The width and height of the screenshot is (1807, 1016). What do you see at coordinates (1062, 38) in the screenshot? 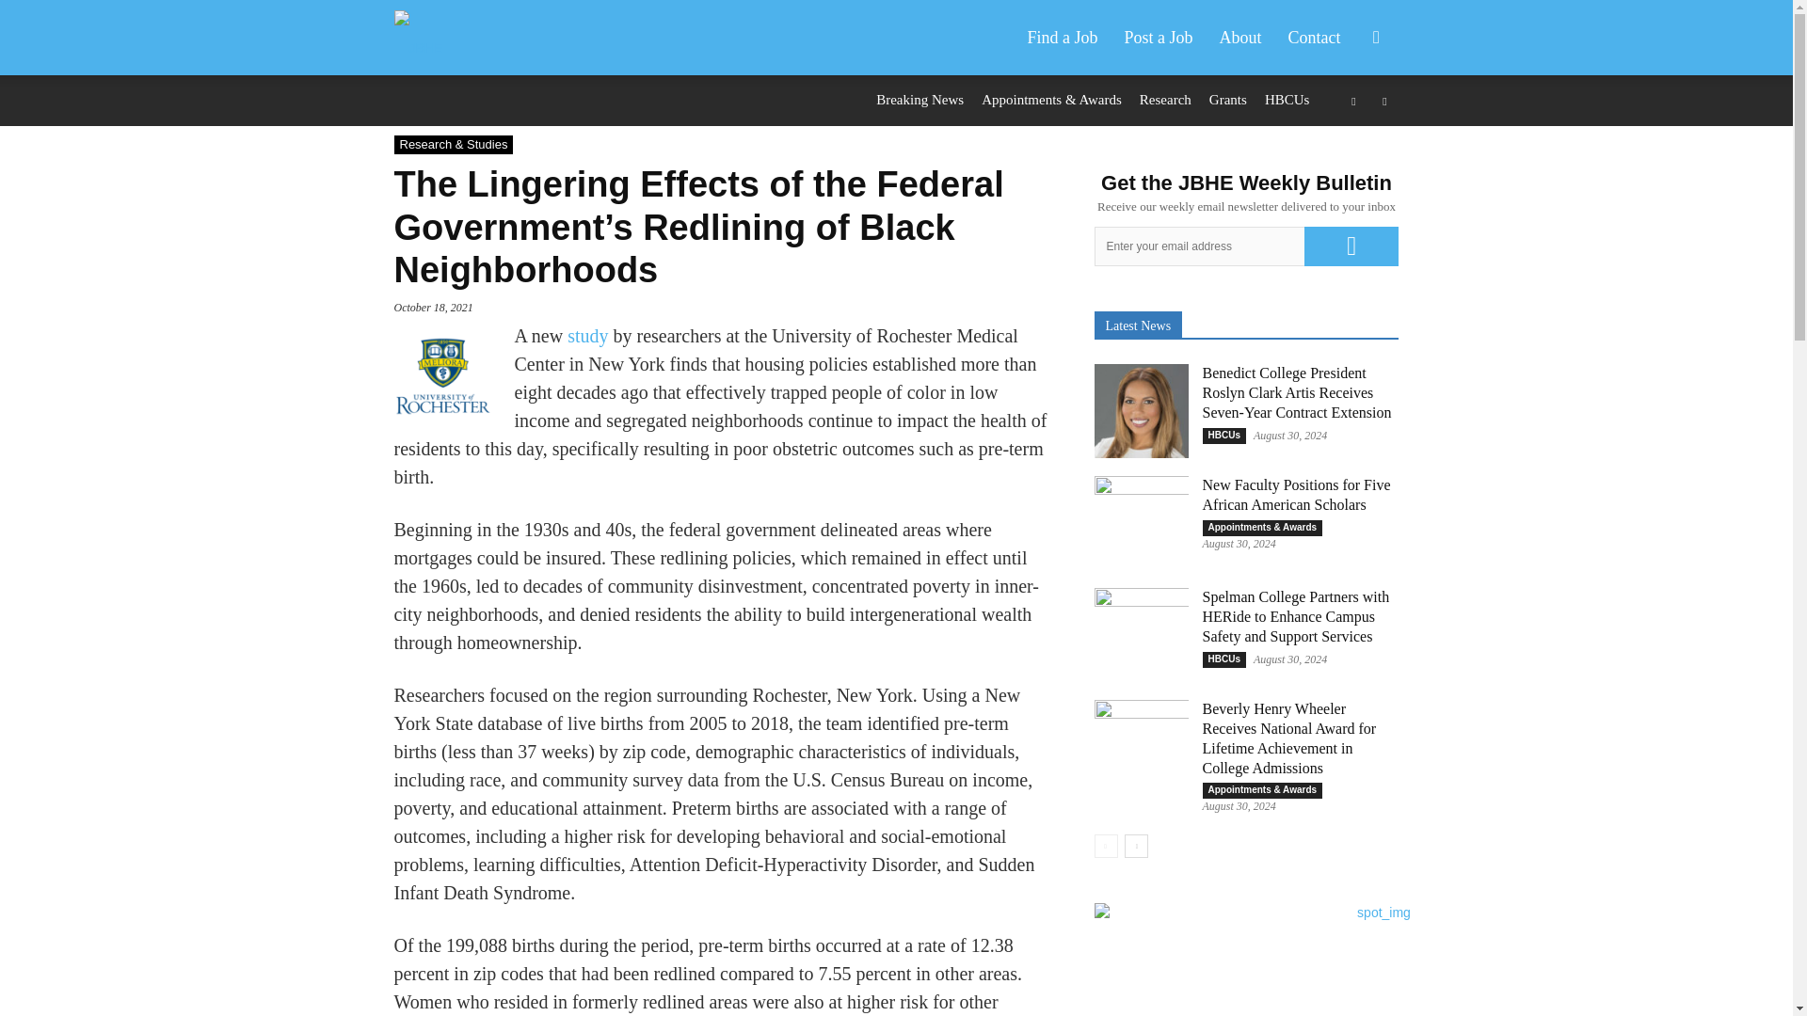
I see `Find a Job` at bounding box center [1062, 38].